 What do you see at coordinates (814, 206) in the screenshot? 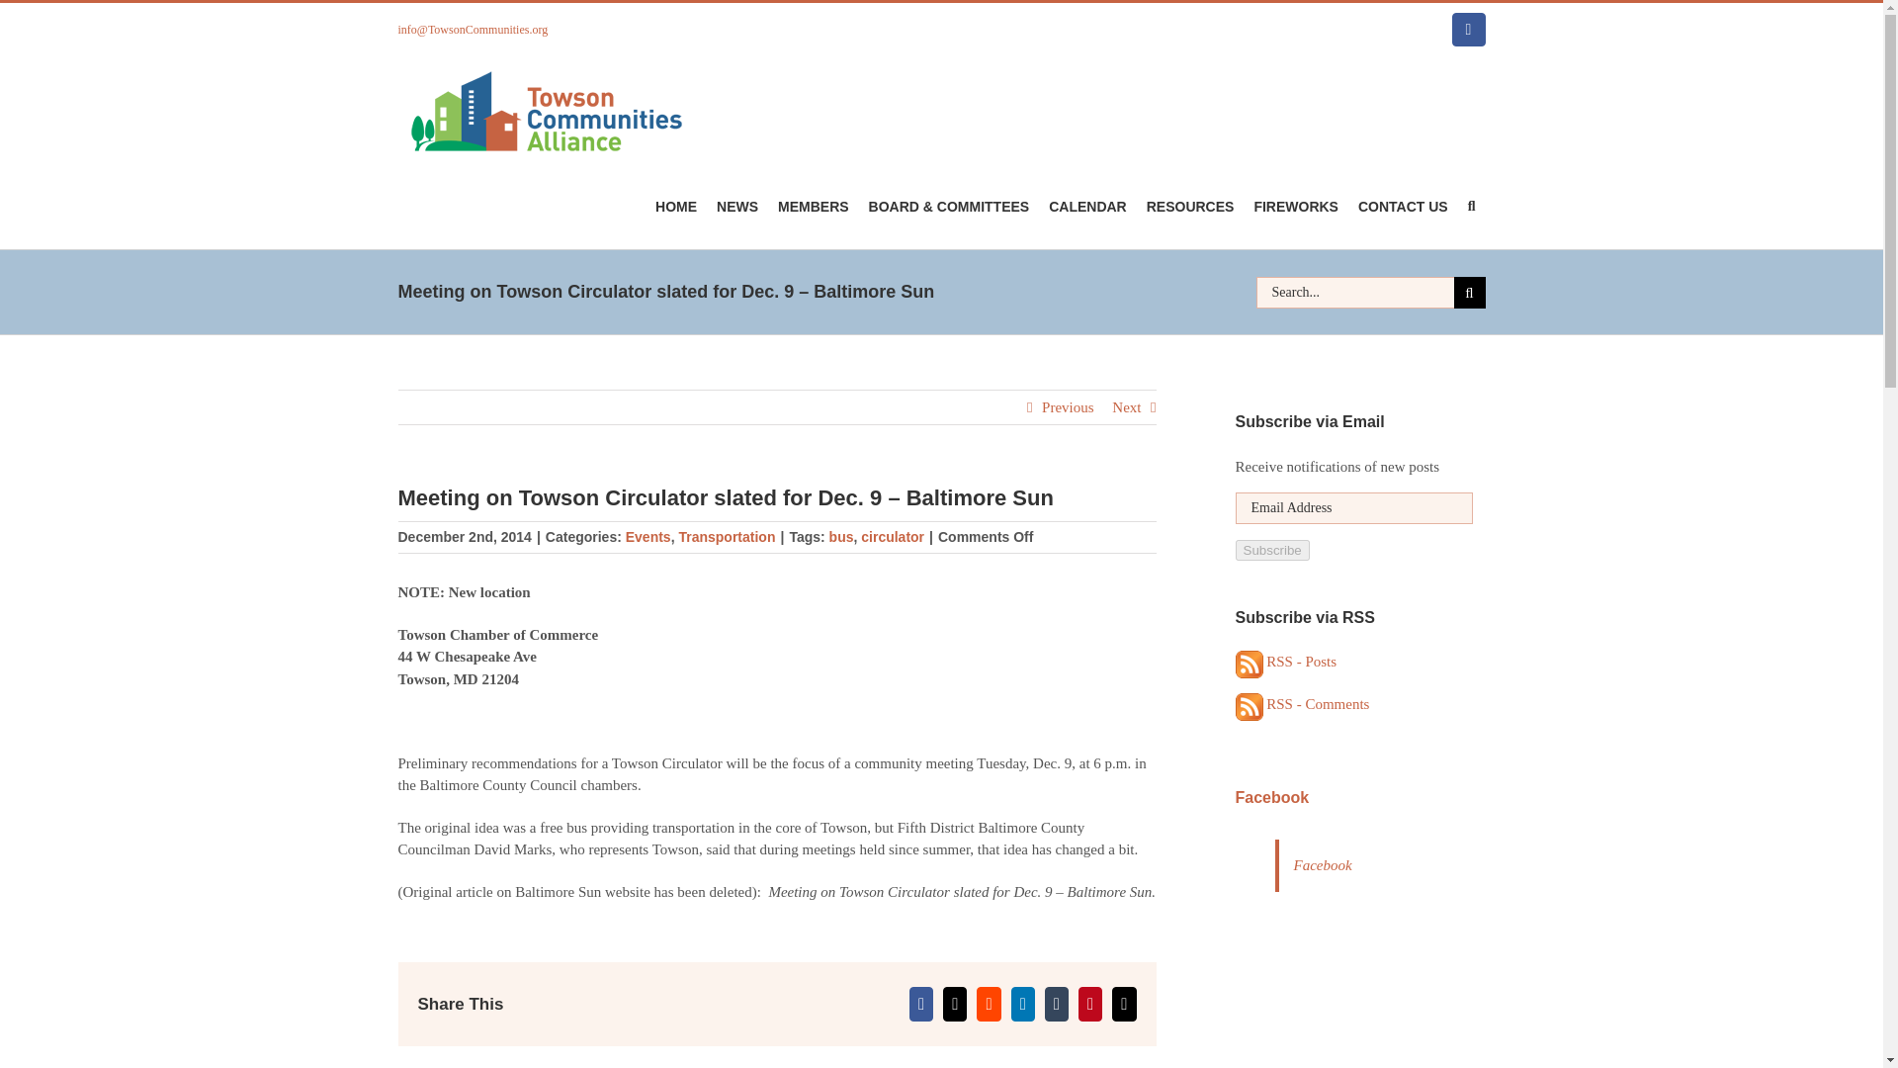
I see `MEMBERS` at bounding box center [814, 206].